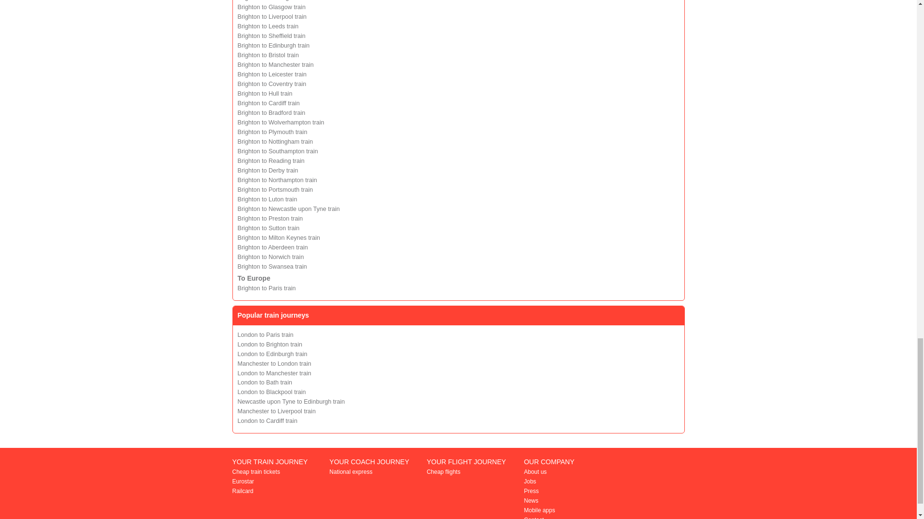  I want to click on Brighton to Leeds train, so click(268, 26).